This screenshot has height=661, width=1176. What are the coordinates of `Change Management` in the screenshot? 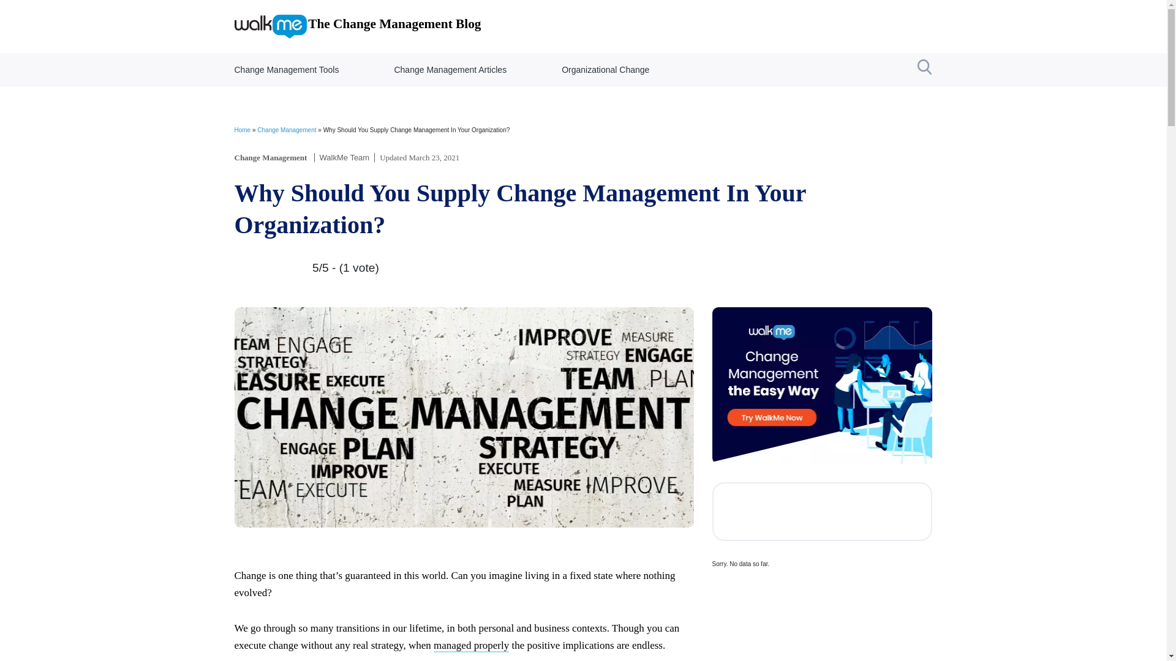 It's located at (271, 157).